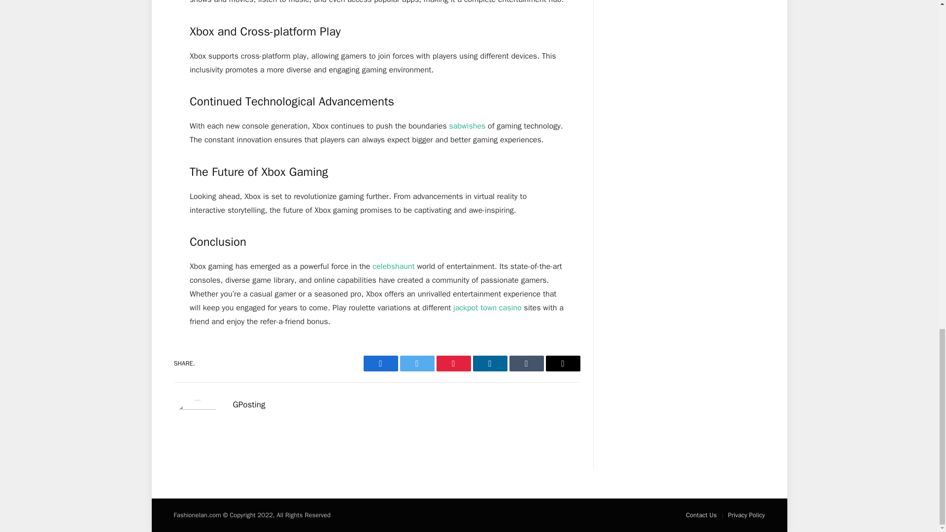 This screenshot has height=532, width=946. I want to click on sabwishes, so click(468, 126).